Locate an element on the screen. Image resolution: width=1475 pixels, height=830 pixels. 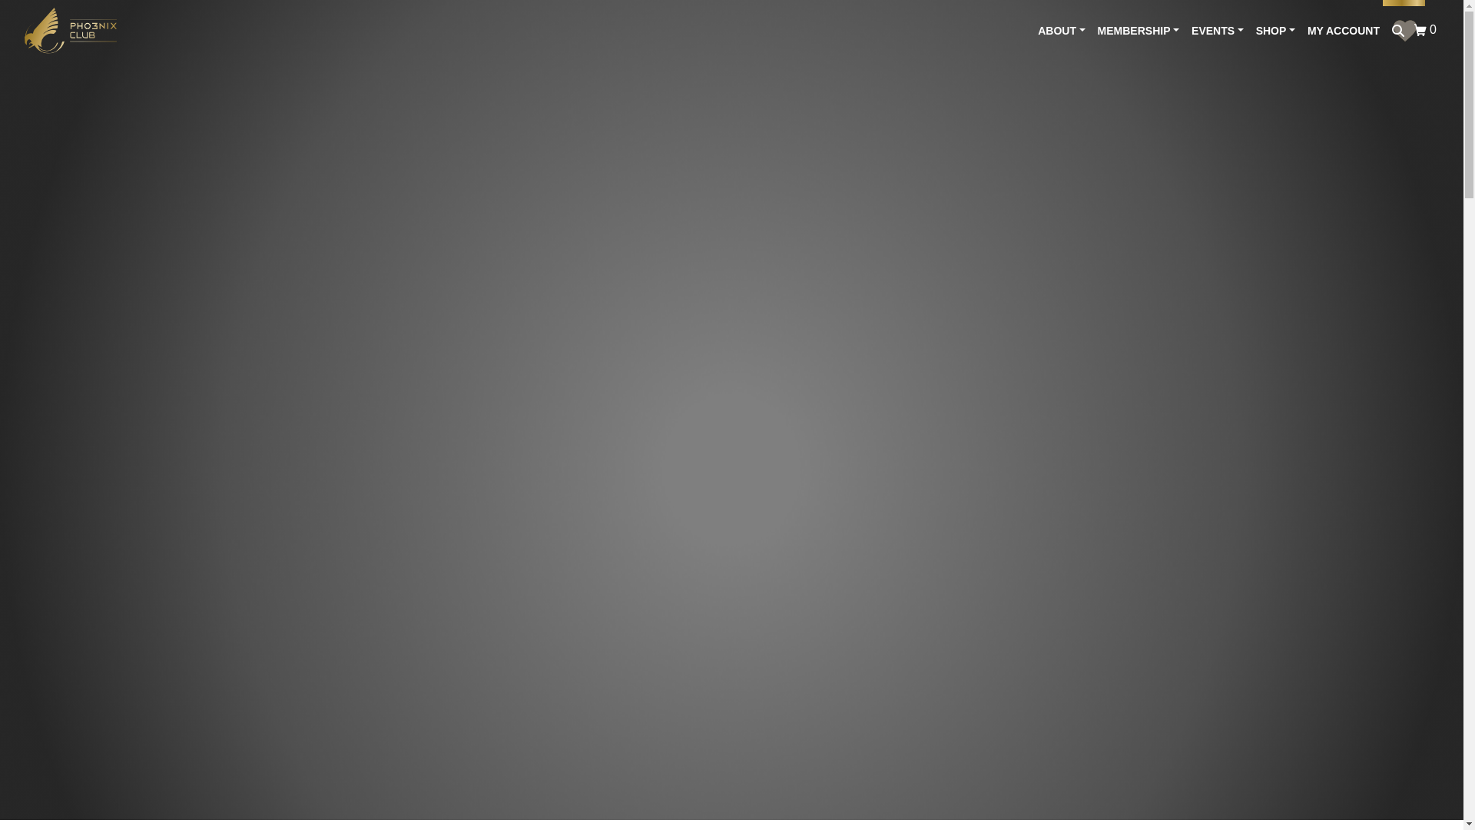
MY ACCOUNT is located at coordinates (1343, 31).